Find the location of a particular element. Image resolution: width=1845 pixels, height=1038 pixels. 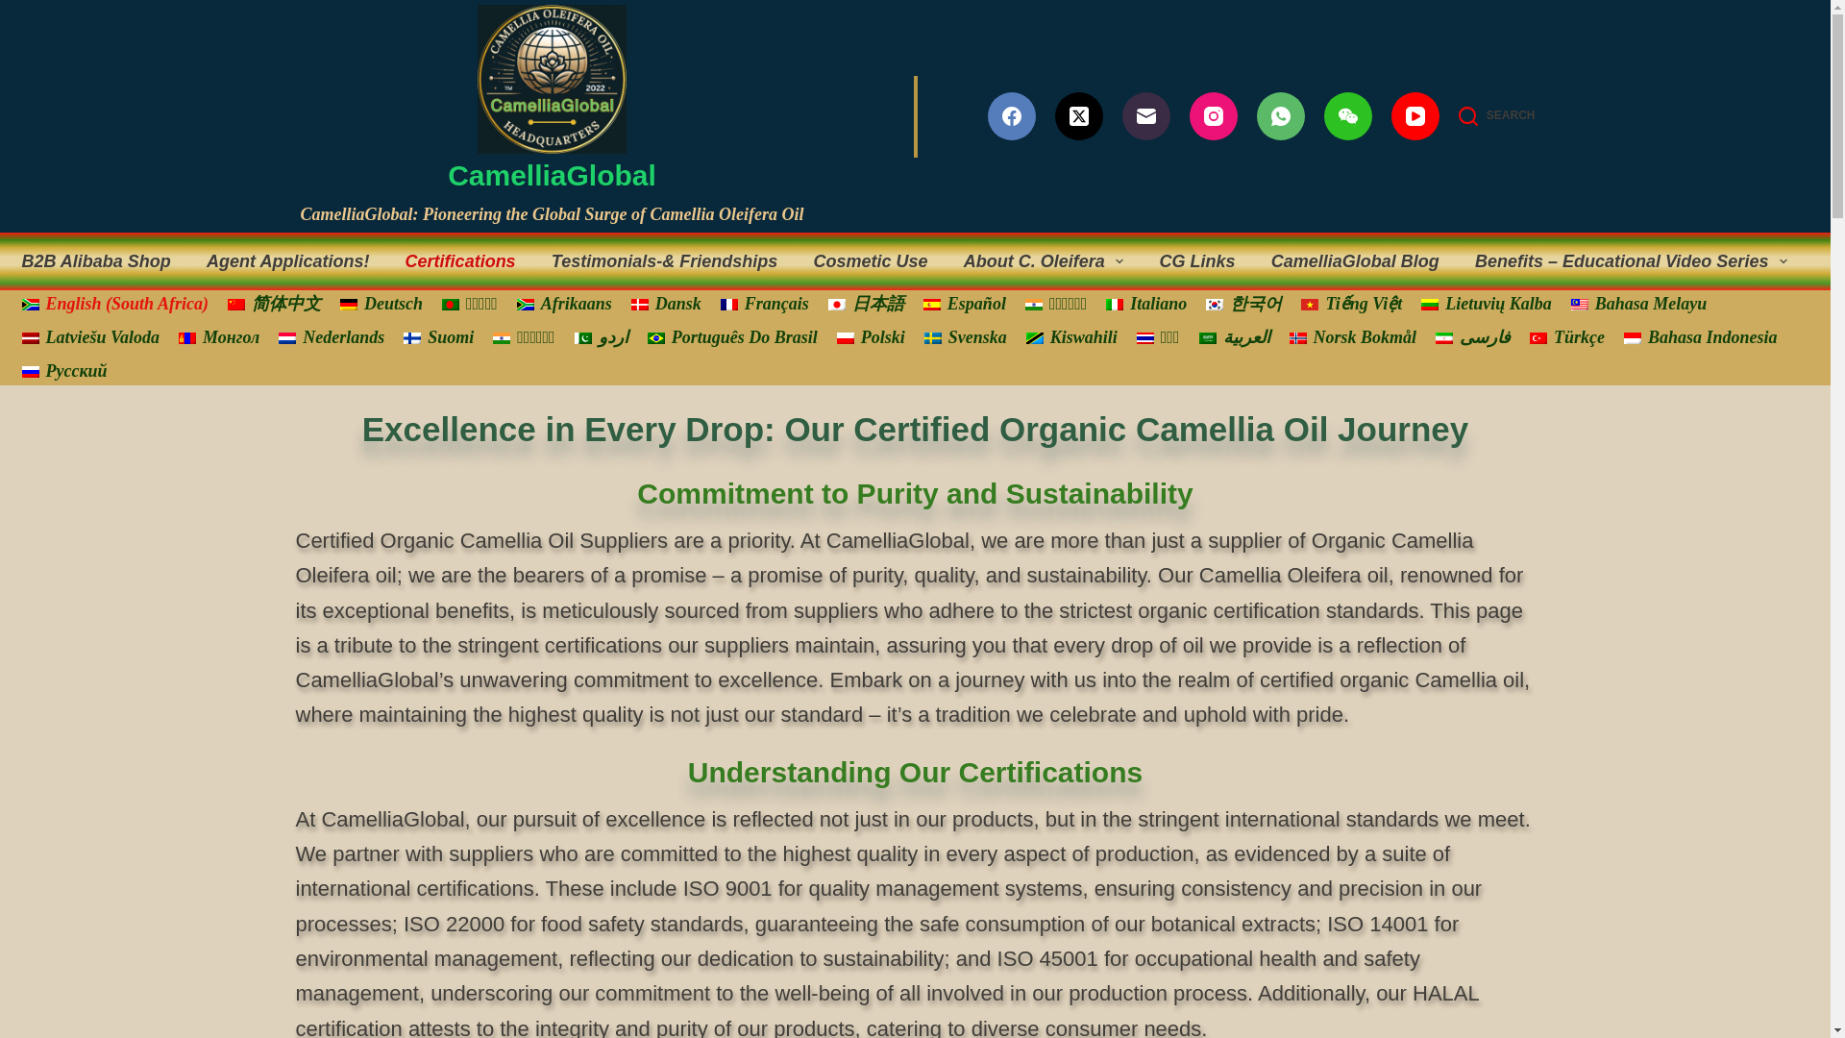

CamelliaGlobal is located at coordinates (552, 175).